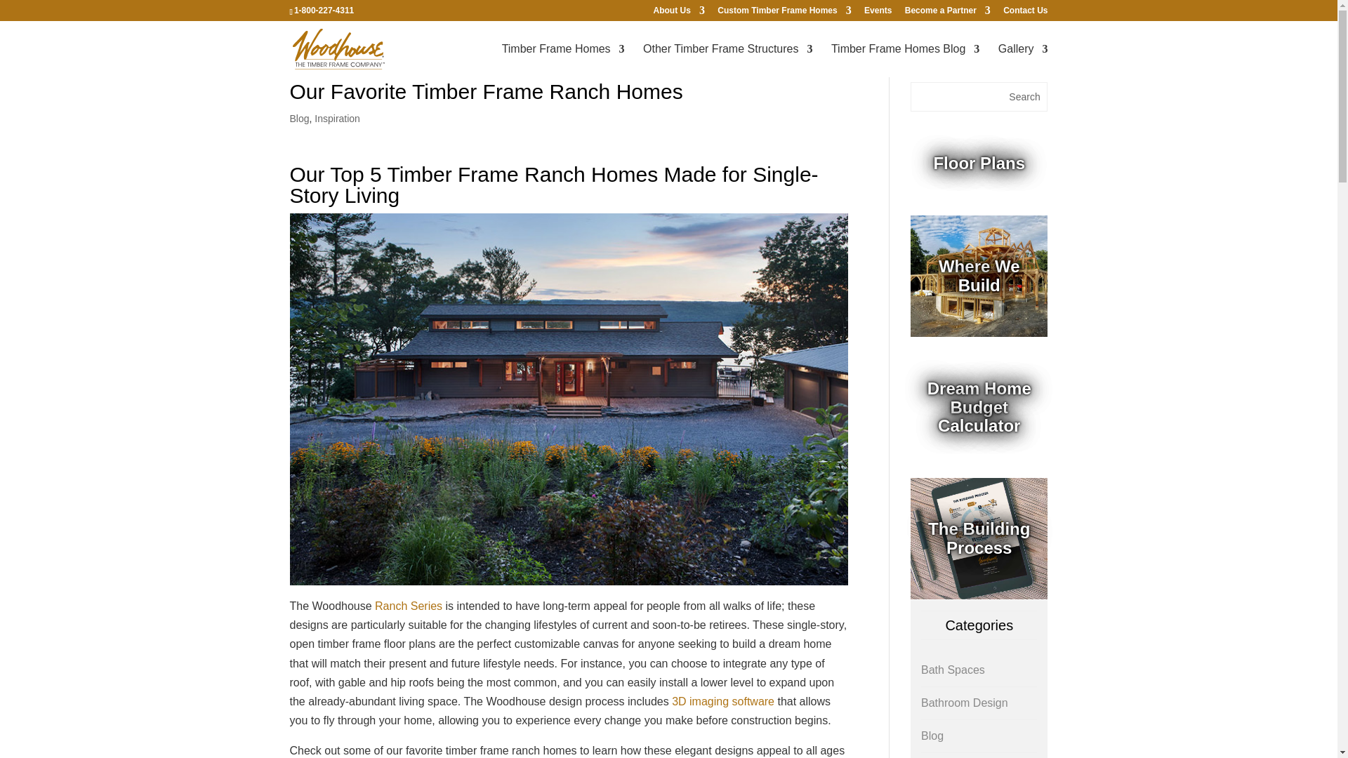  Describe the element at coordinates (906, 60) in the screenshot. I see `Timber Frame Homes Blog` at that location.